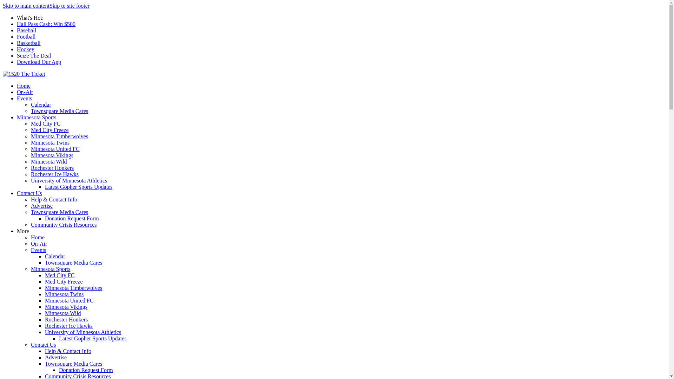  I want to click on Hall Pass Cash: Win $500, so click(46, 24).